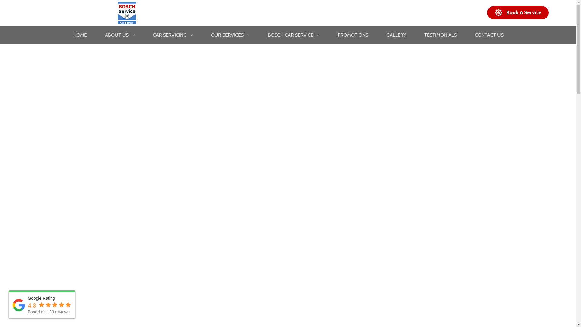 The width and height of the screenshot is (581, 327). Describe the element at coordinates (518, 13) in the screenshot. I see `Book A Service` at that location.